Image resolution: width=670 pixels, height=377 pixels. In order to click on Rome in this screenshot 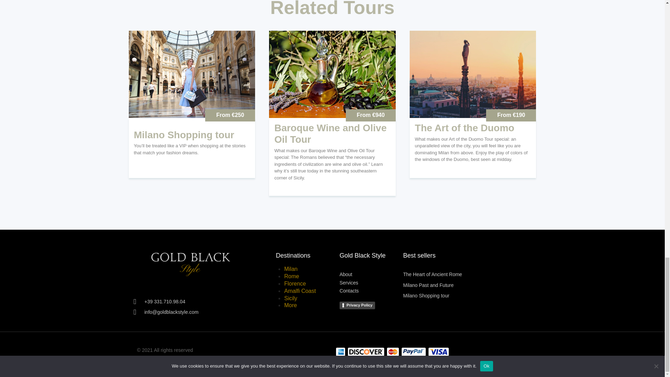, I will do `click(291, 276)`.